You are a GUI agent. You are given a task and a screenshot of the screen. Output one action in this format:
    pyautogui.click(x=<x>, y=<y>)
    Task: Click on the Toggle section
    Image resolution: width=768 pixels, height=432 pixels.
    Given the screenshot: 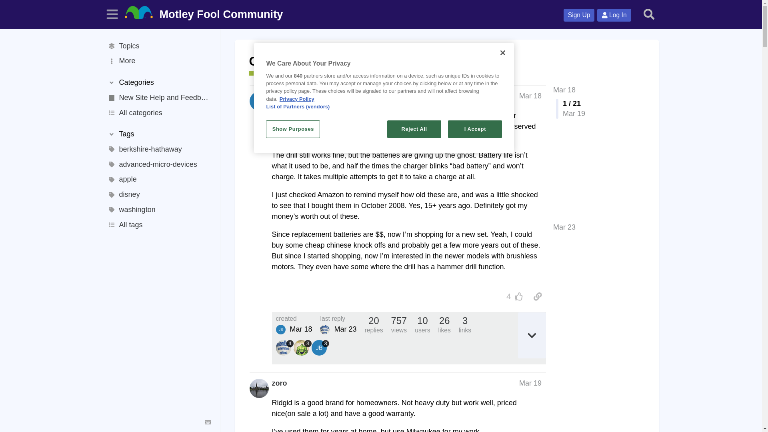 What is the action you would take?
    pyautogui.click(x=158, y=134)
    